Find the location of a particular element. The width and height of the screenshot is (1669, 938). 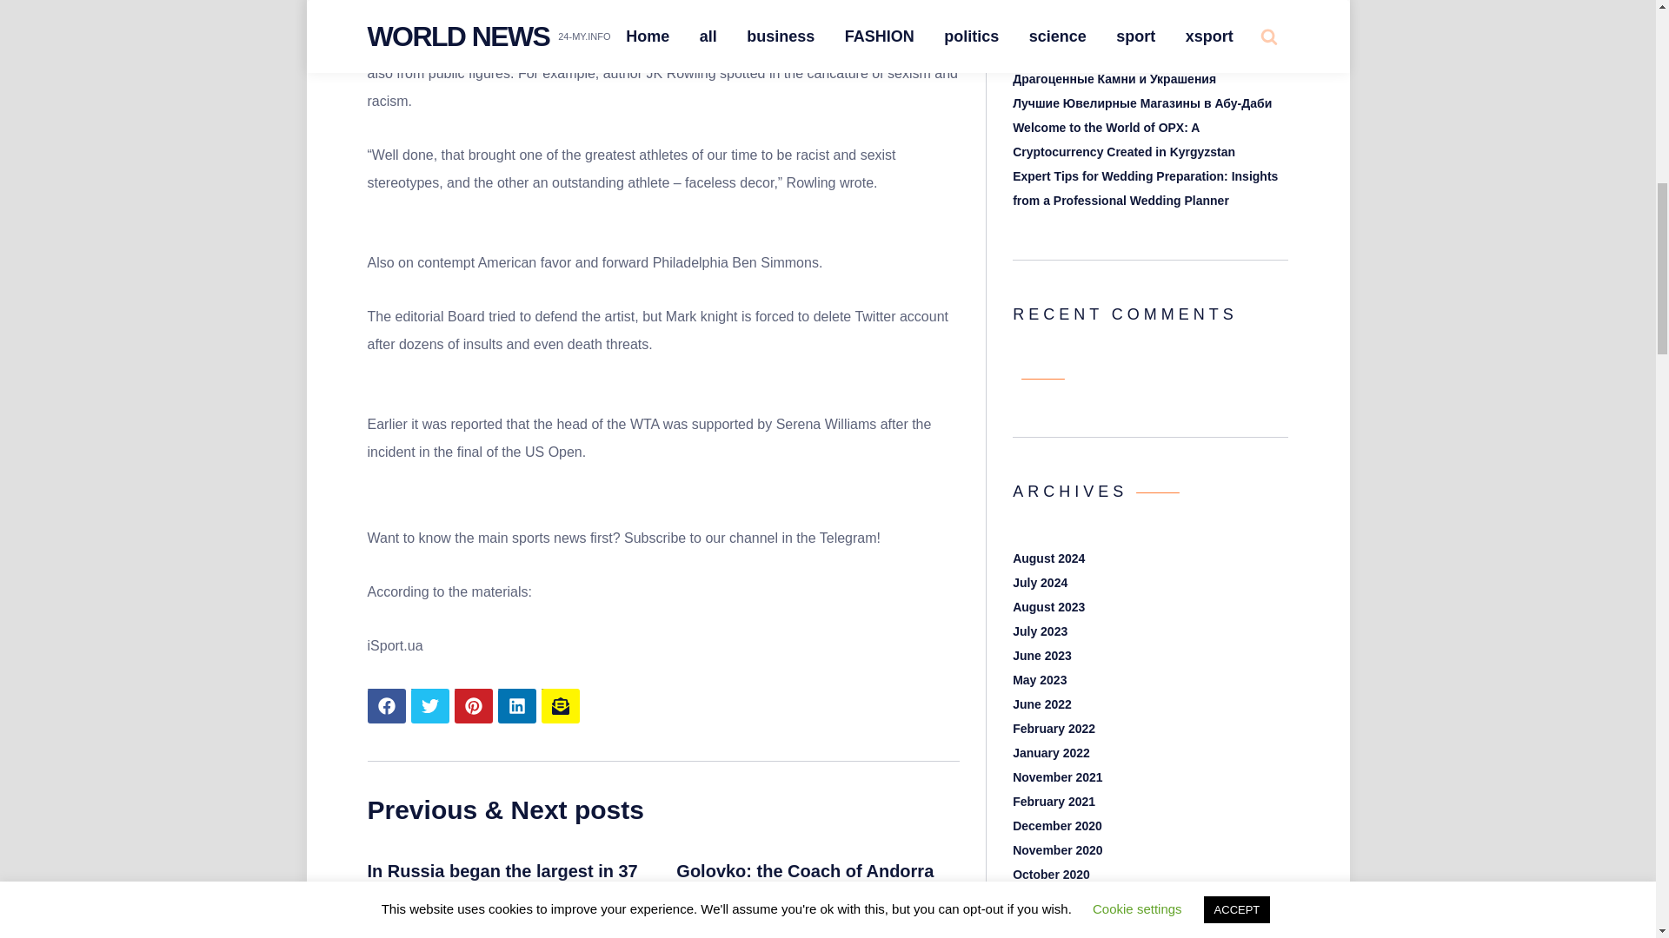

August 2024 is located at coordinates (1048, 558).